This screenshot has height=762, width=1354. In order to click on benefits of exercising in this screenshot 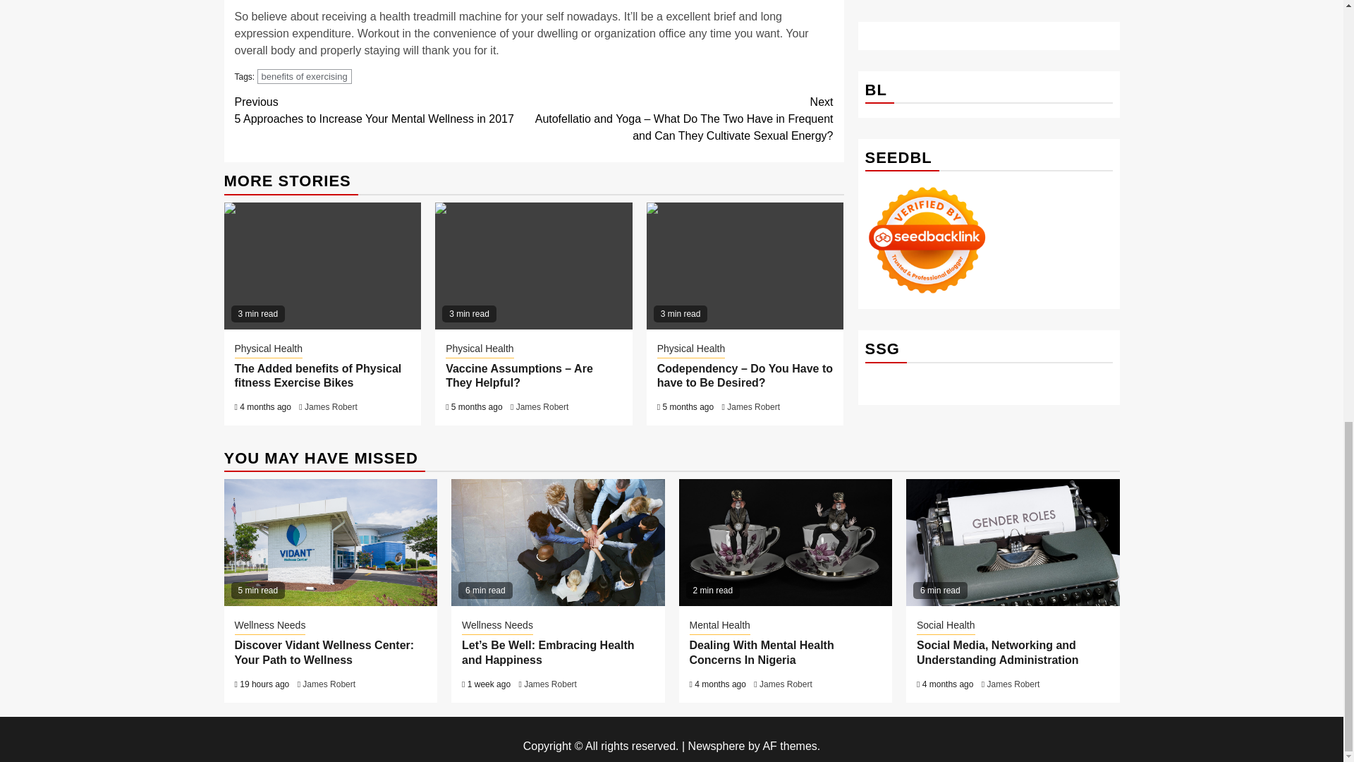, I will do `click(305, 76)`.